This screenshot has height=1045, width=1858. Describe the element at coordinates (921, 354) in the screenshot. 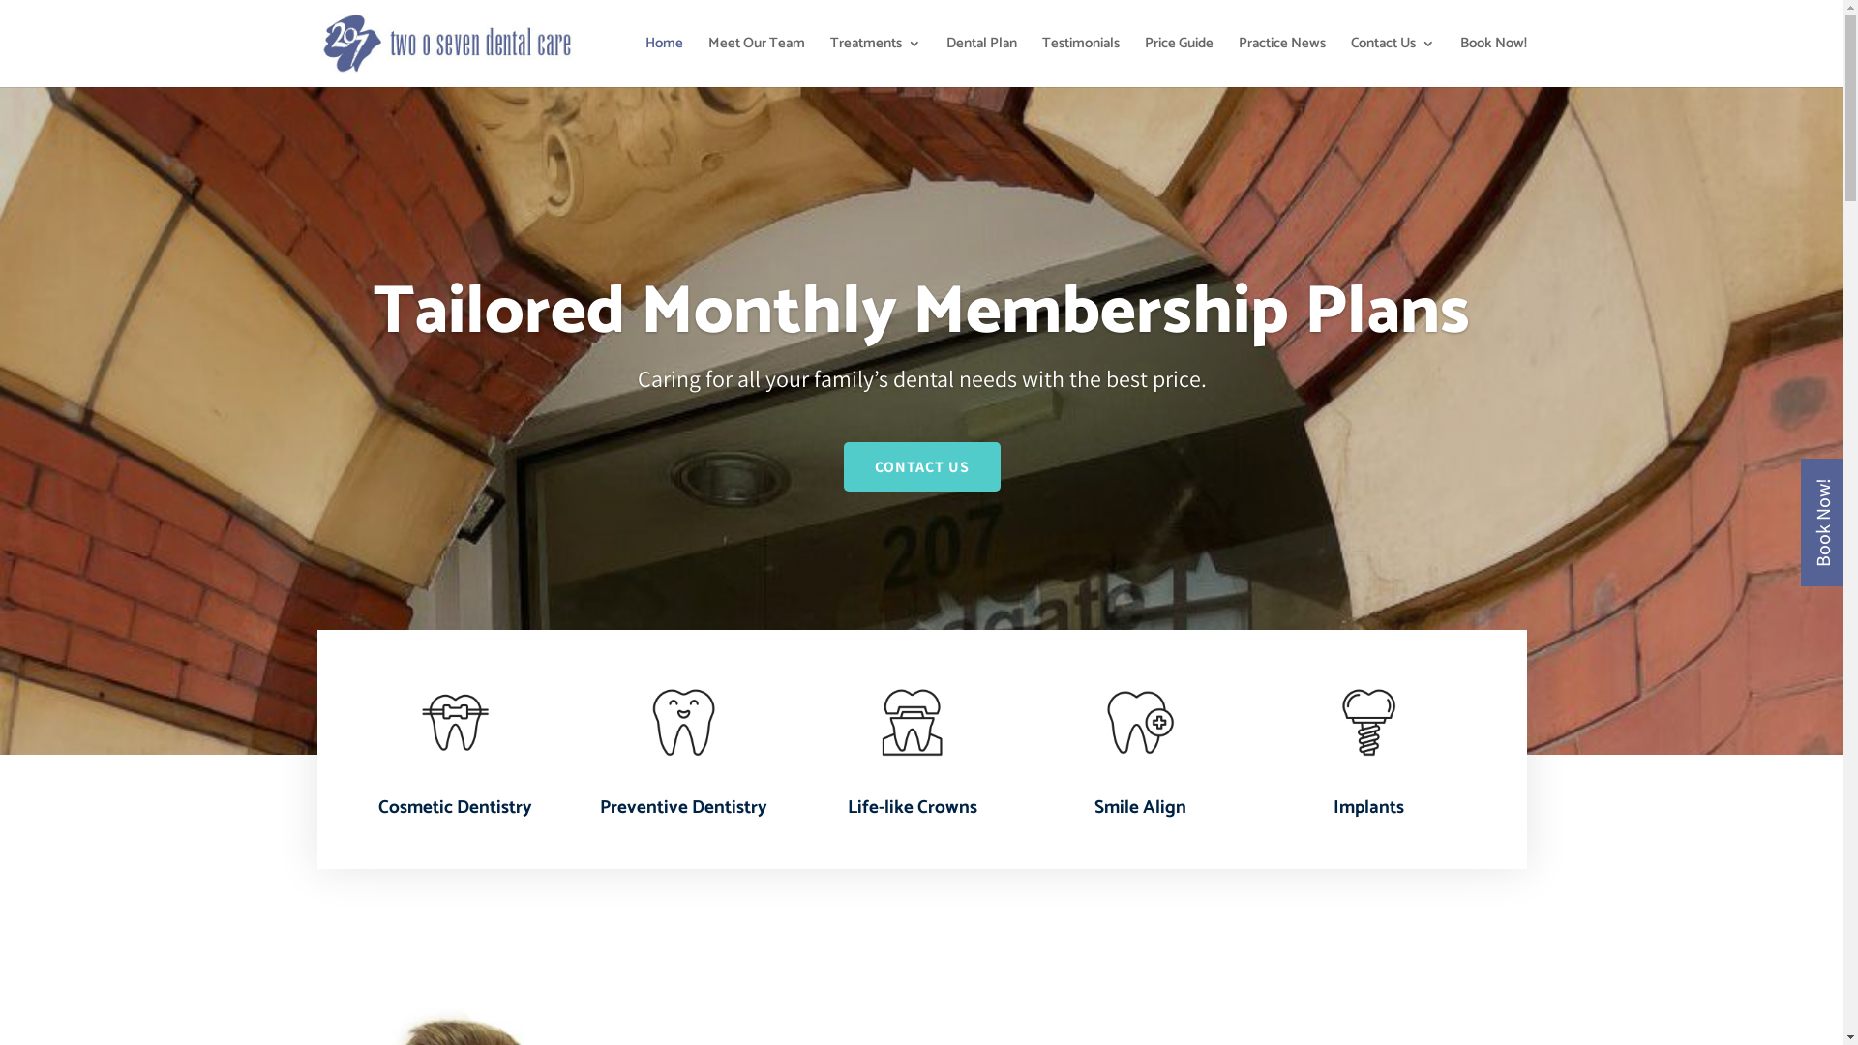

I see `Tailored Monthly Membership Plans` at that location.